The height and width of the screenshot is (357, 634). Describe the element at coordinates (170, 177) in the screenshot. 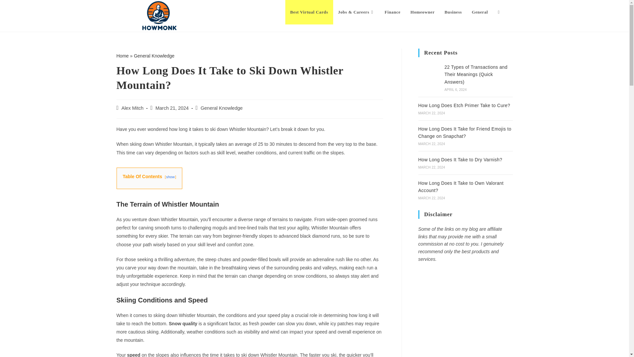

I see `show` at that location.